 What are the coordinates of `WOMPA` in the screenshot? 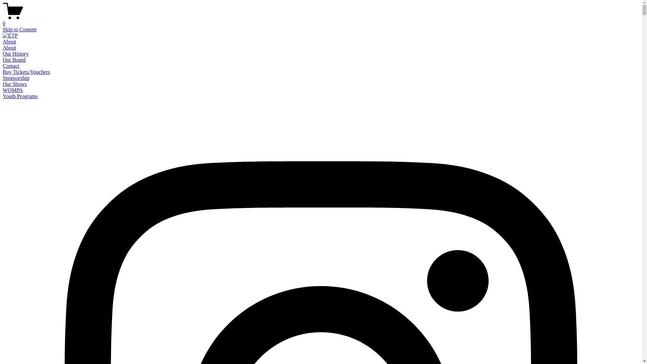 It's located at (13, 90).